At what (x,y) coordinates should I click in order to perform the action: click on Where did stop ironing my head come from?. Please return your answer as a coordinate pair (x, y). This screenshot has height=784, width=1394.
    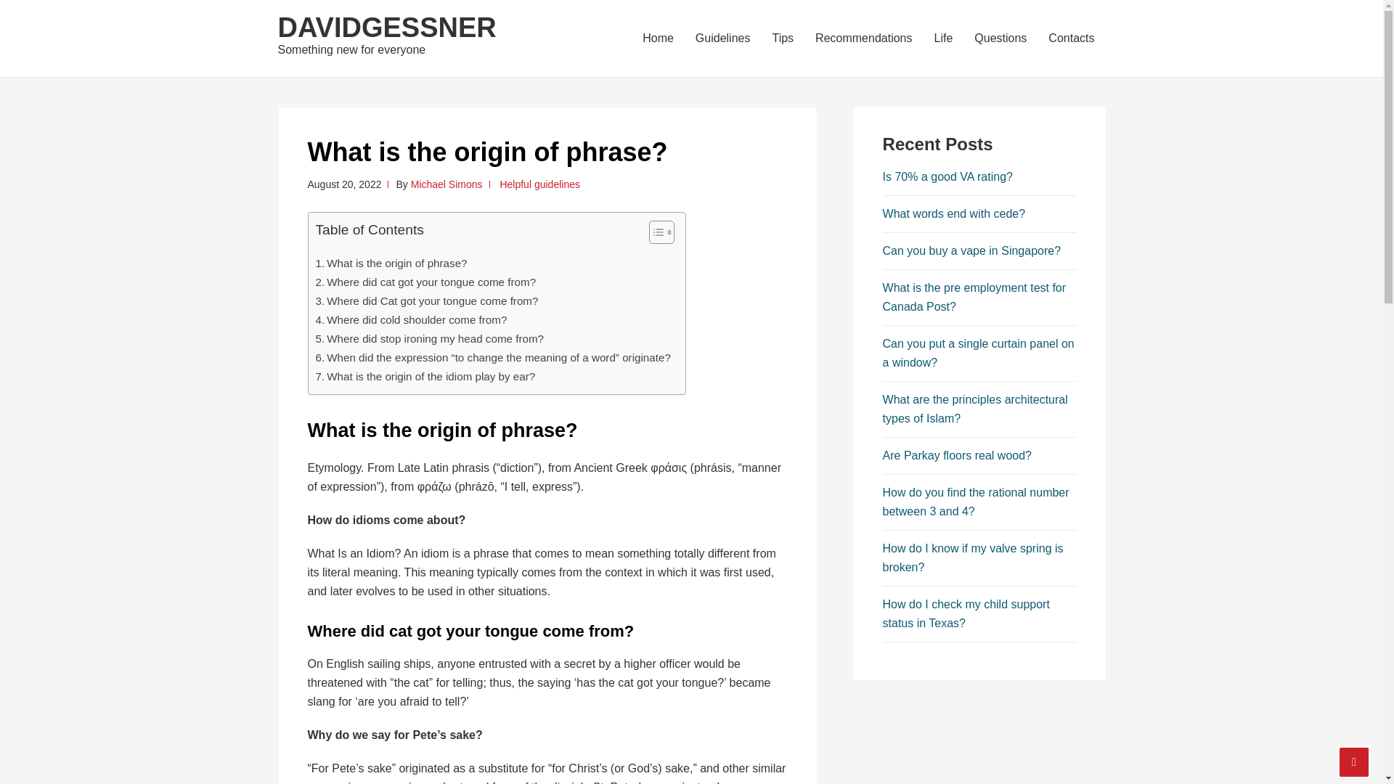
    Looking at the image, I should click on (428, 338).